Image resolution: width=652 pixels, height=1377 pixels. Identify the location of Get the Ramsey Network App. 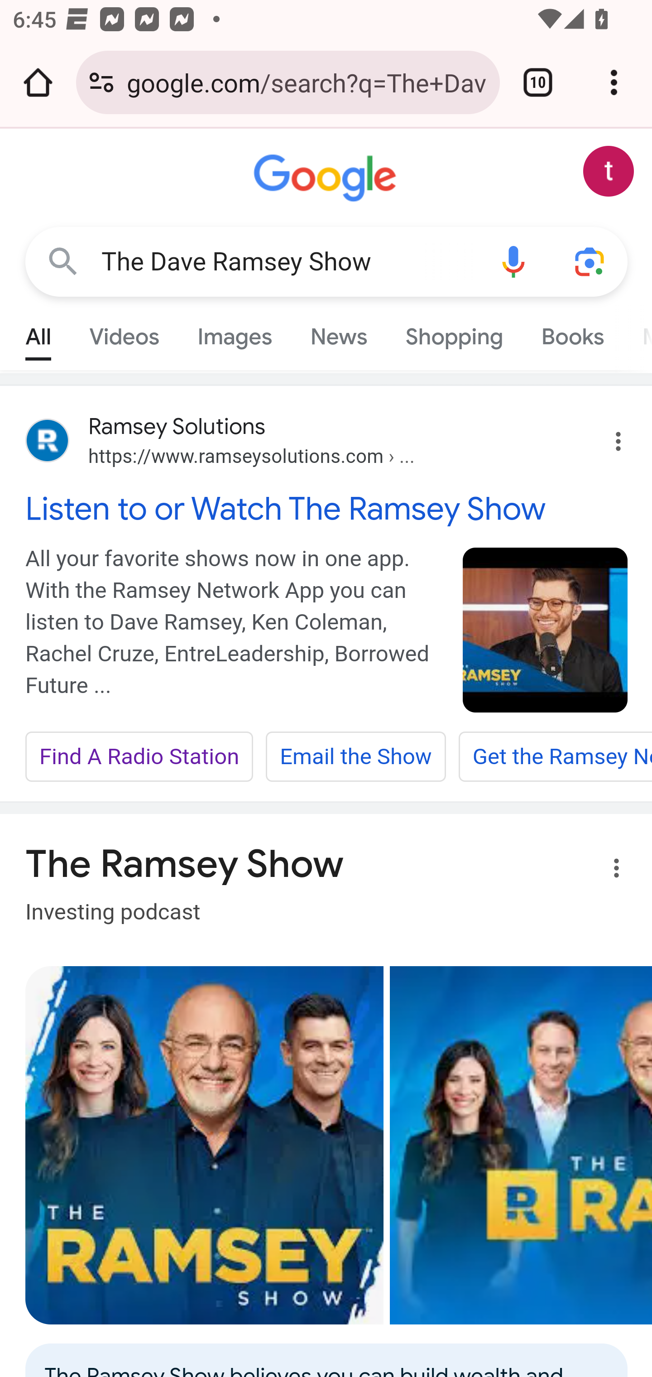
(555, 757).